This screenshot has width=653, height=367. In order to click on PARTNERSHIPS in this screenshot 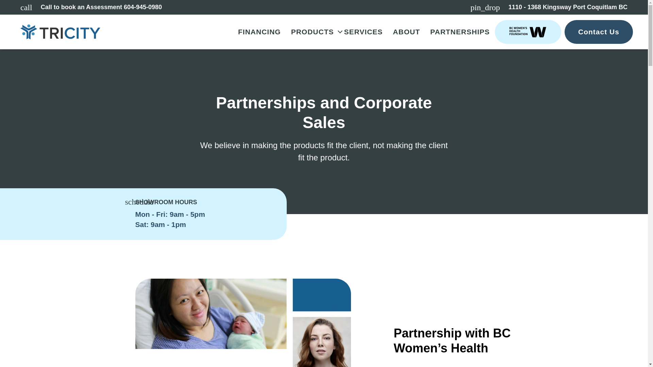, I will do `click(91, 7)`.